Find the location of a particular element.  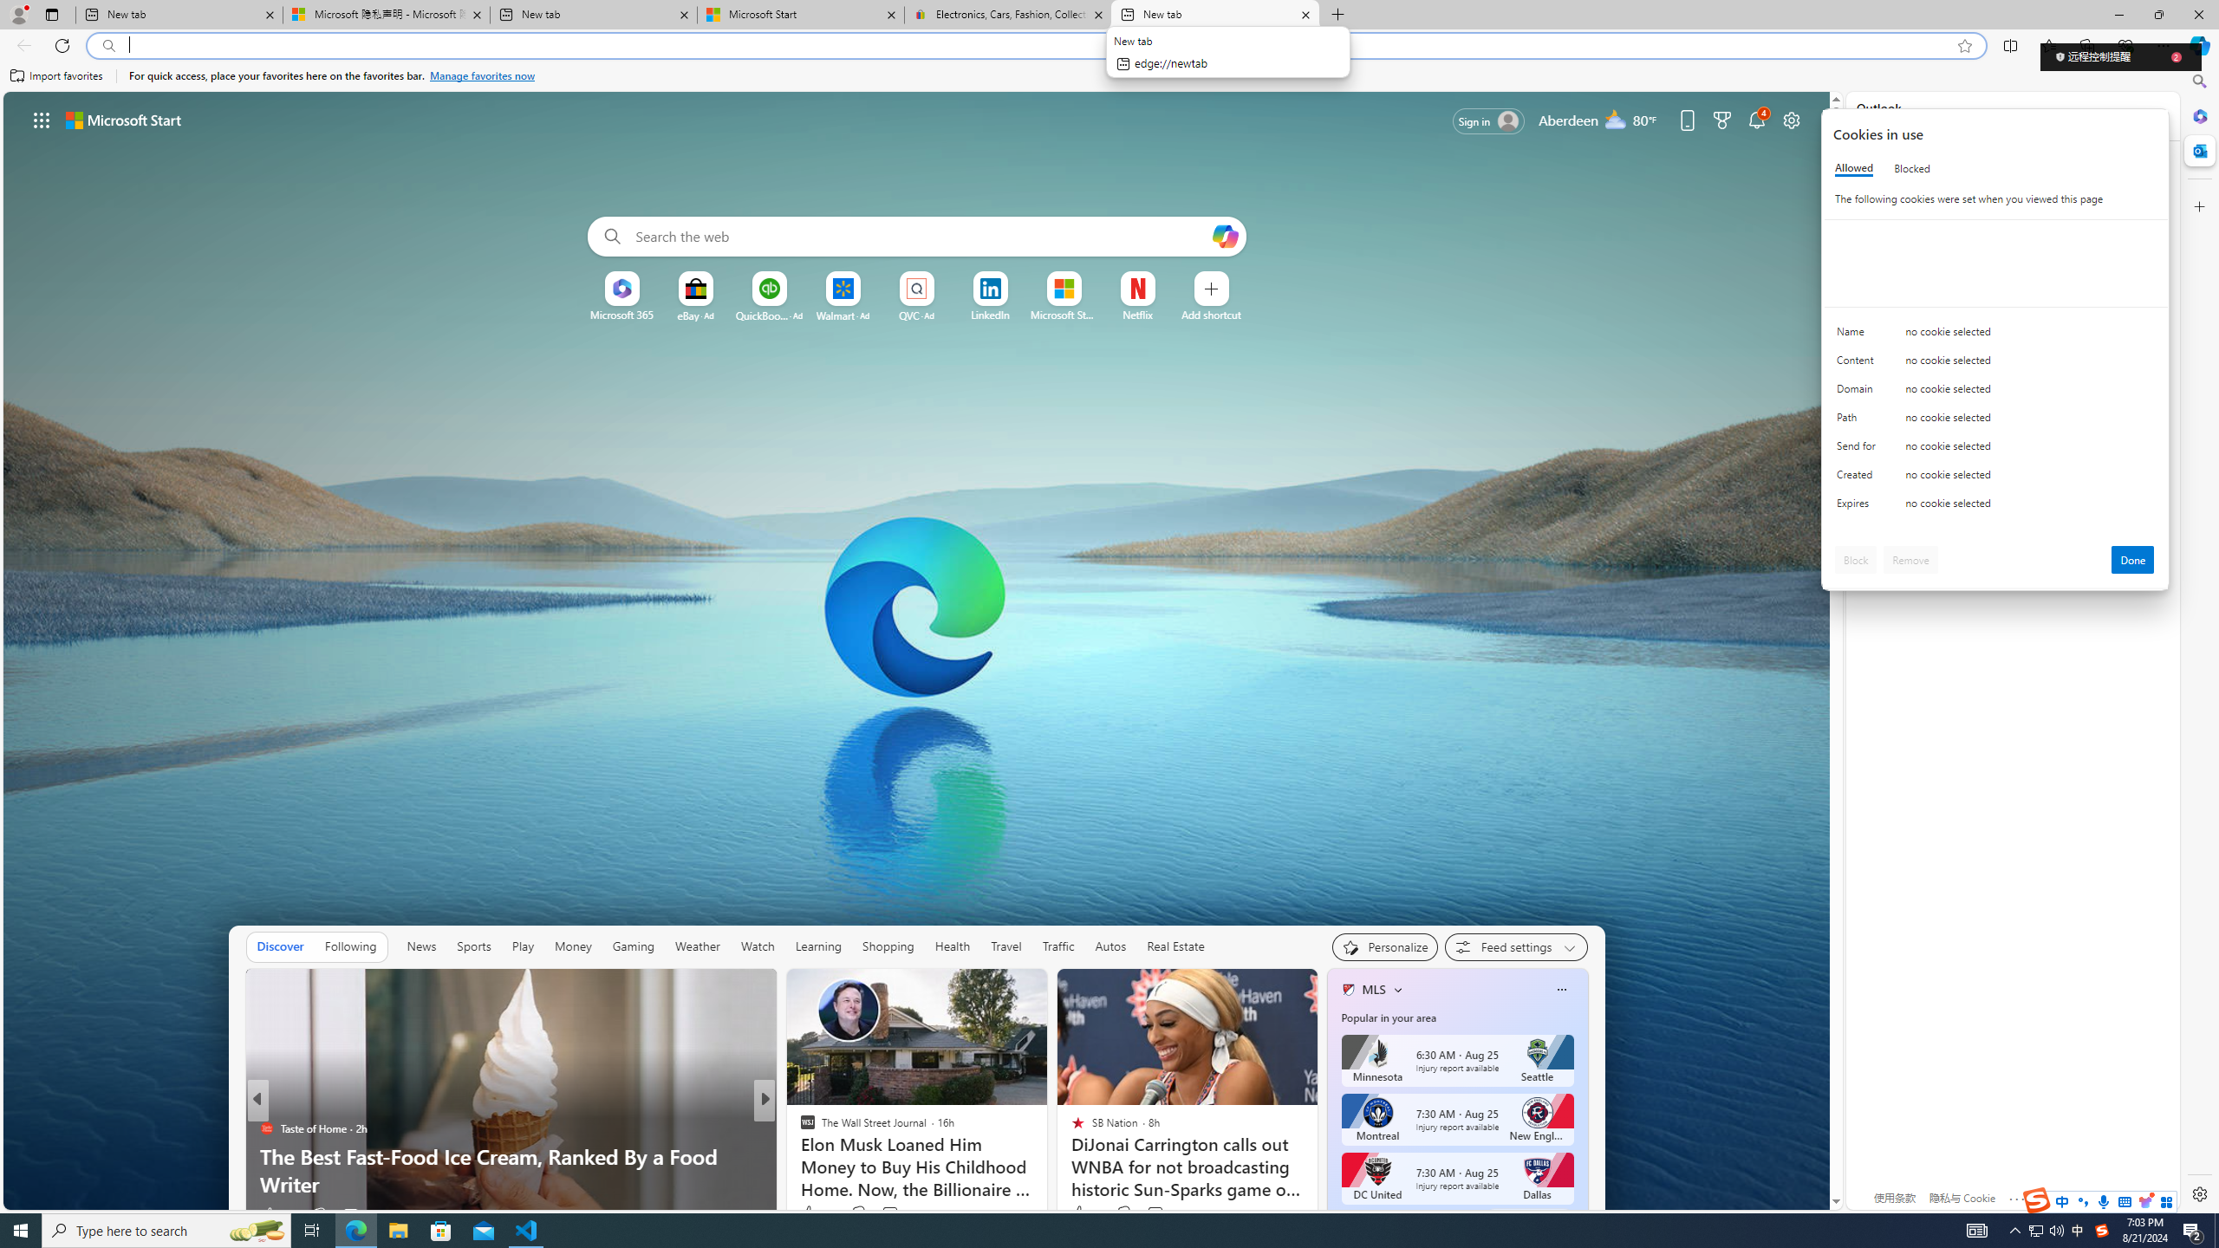

The Hill is located at coordinates (799, 1128).